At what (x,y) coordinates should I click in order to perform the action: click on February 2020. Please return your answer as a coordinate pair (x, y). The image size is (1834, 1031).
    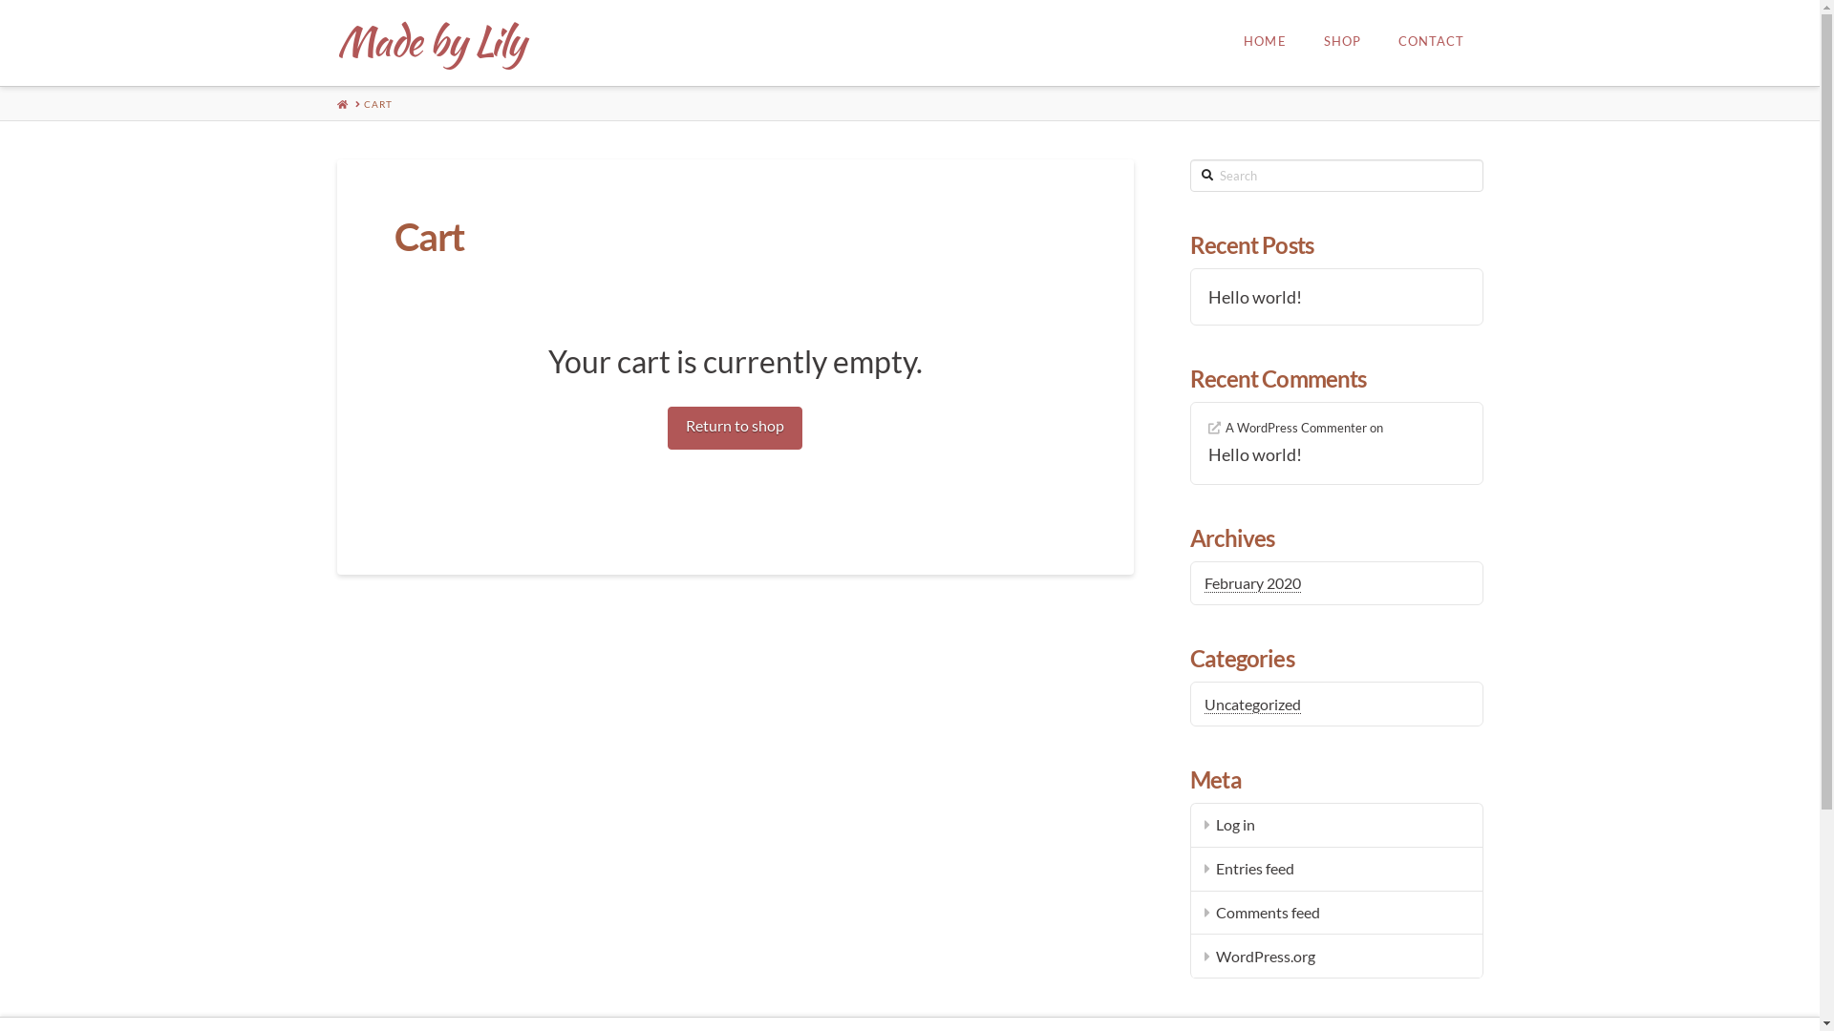
    Looking at the image, I should click on (1253, 583).